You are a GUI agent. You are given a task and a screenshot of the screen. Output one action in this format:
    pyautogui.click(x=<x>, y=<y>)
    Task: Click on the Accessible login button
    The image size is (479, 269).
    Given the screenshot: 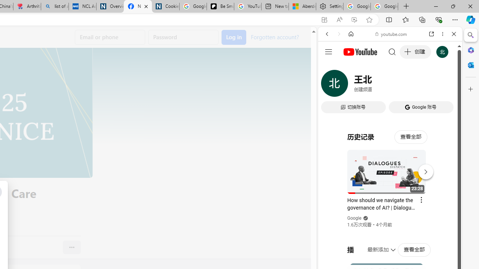 What is the action you would take?
    pyautogui.click(x=234, y=37)
    